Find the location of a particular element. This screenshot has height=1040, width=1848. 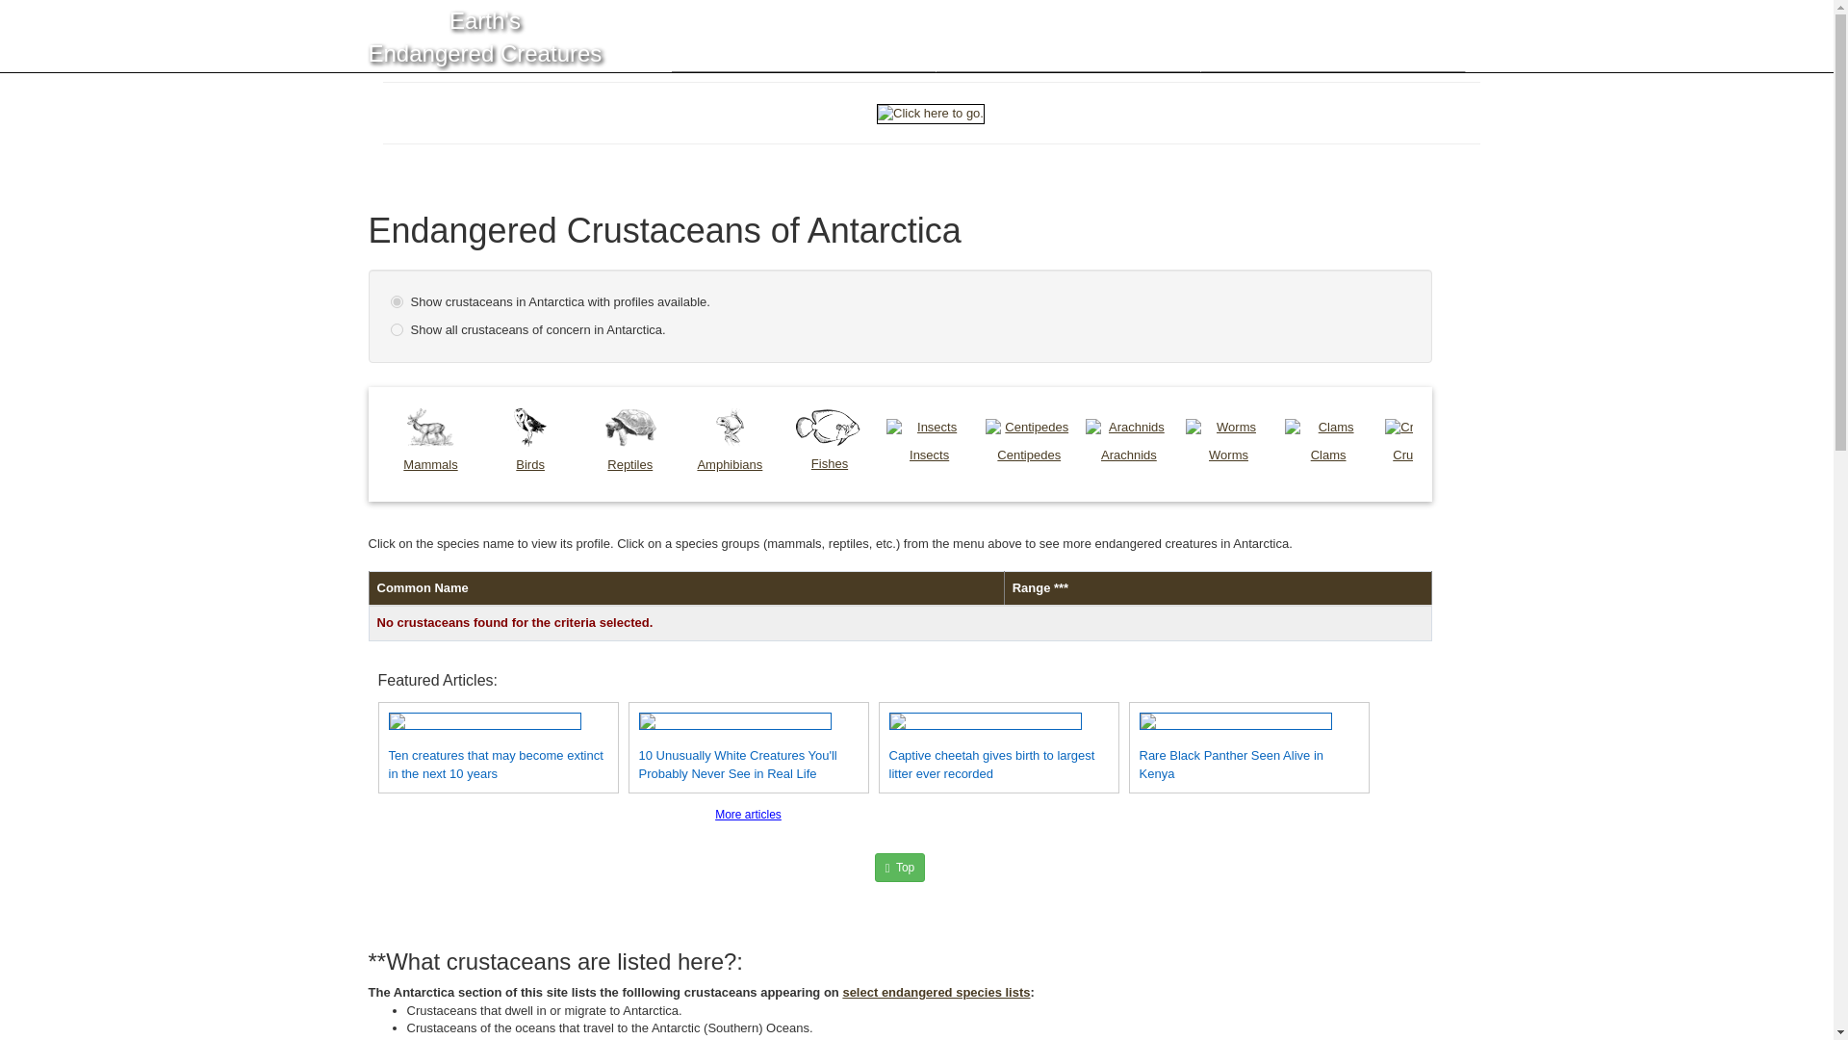

c is located at coordinates (397, 300).